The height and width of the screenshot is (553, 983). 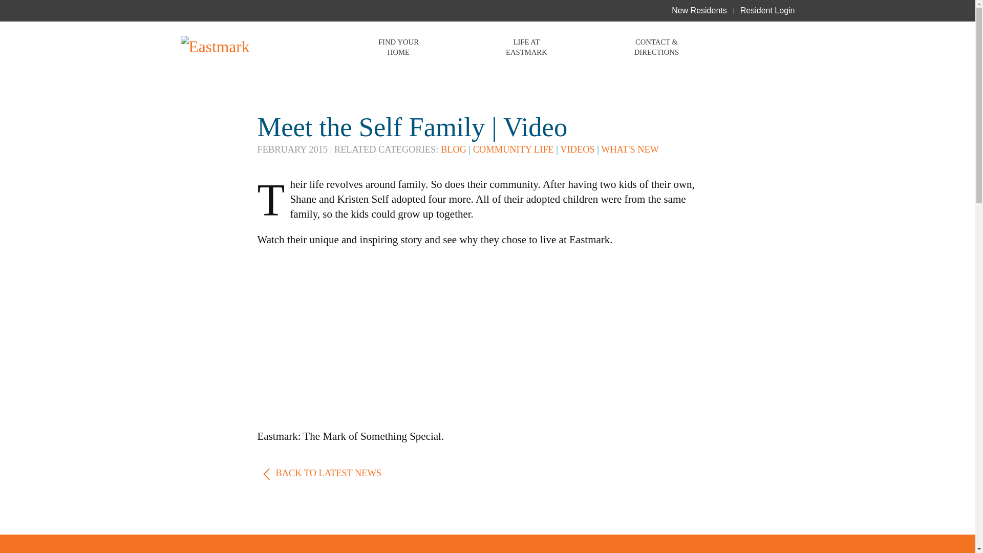 What do you see at coordinates (453, 150) in the screenshot?
I see `BLOG` at bounding box center [453, 150].